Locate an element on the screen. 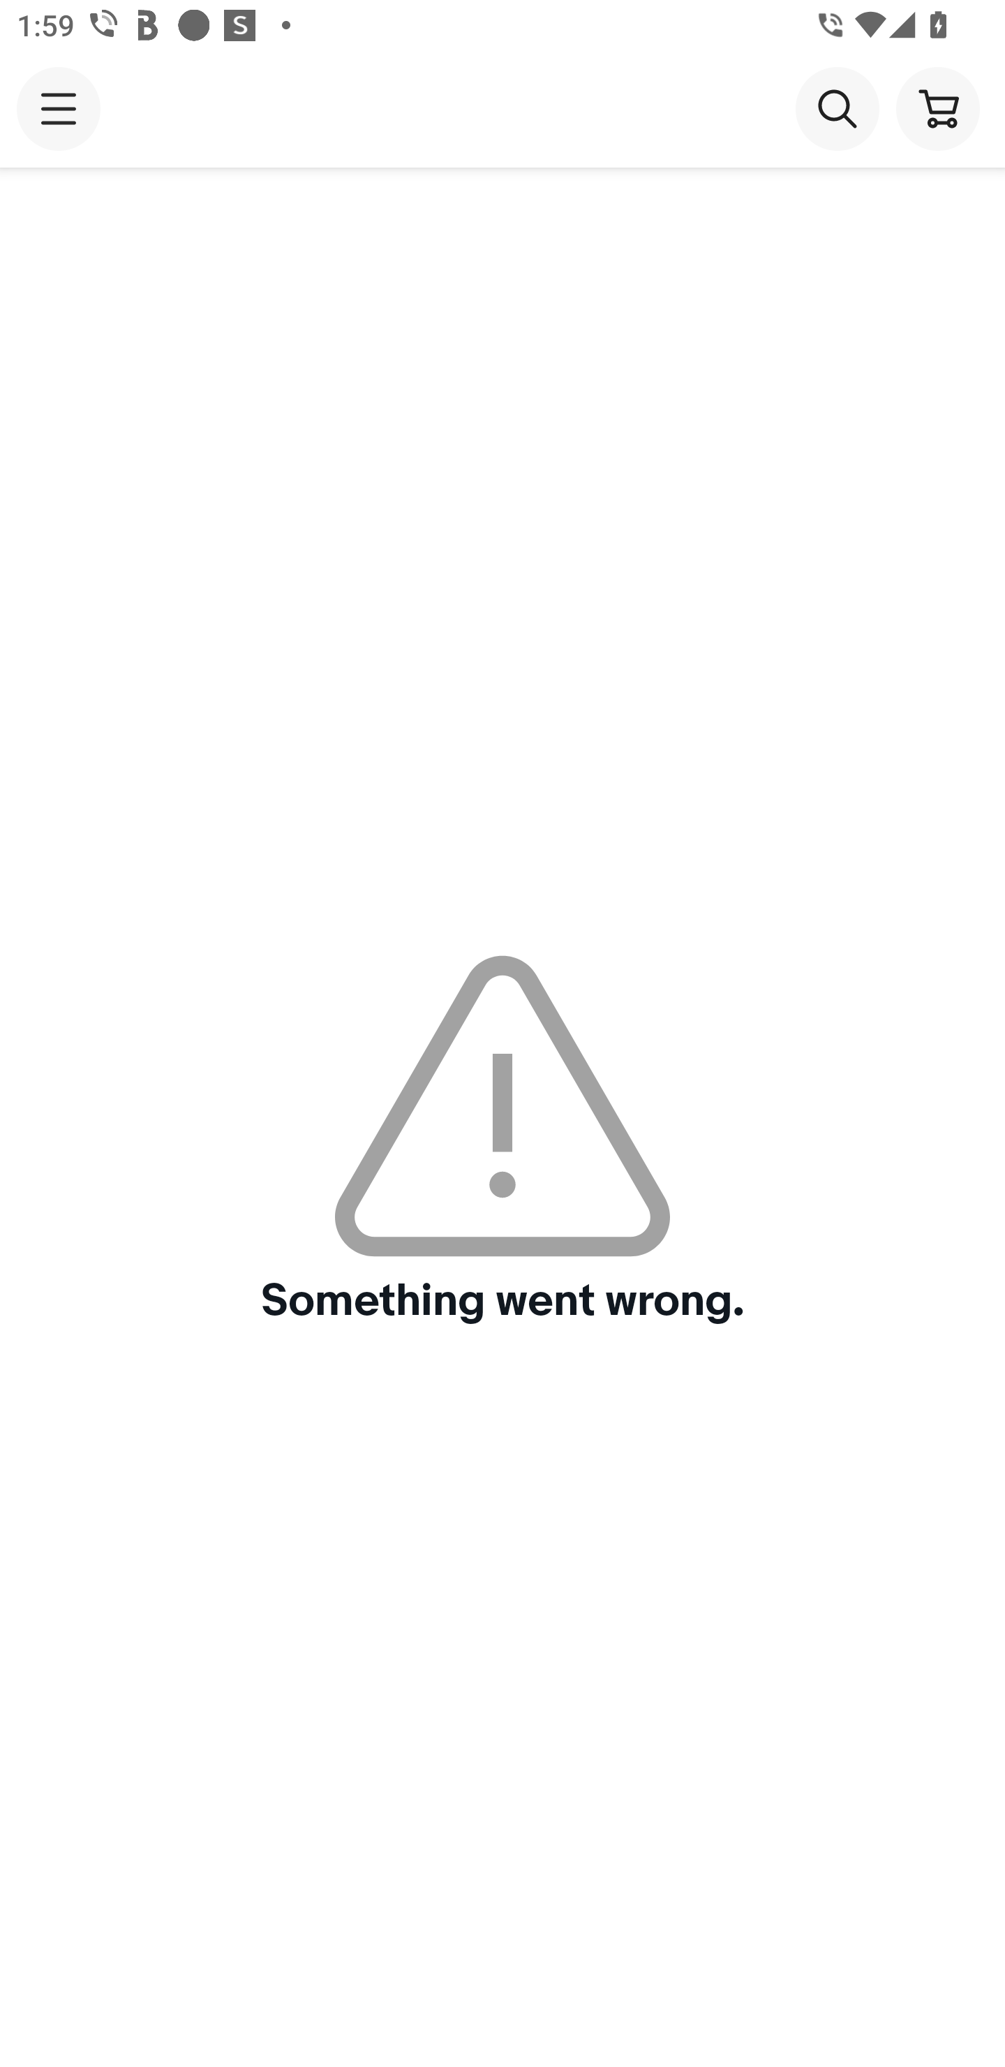 This screenshot has width=1005, height=2067. Cart button shopping cart is located at coordinates (937, 108).